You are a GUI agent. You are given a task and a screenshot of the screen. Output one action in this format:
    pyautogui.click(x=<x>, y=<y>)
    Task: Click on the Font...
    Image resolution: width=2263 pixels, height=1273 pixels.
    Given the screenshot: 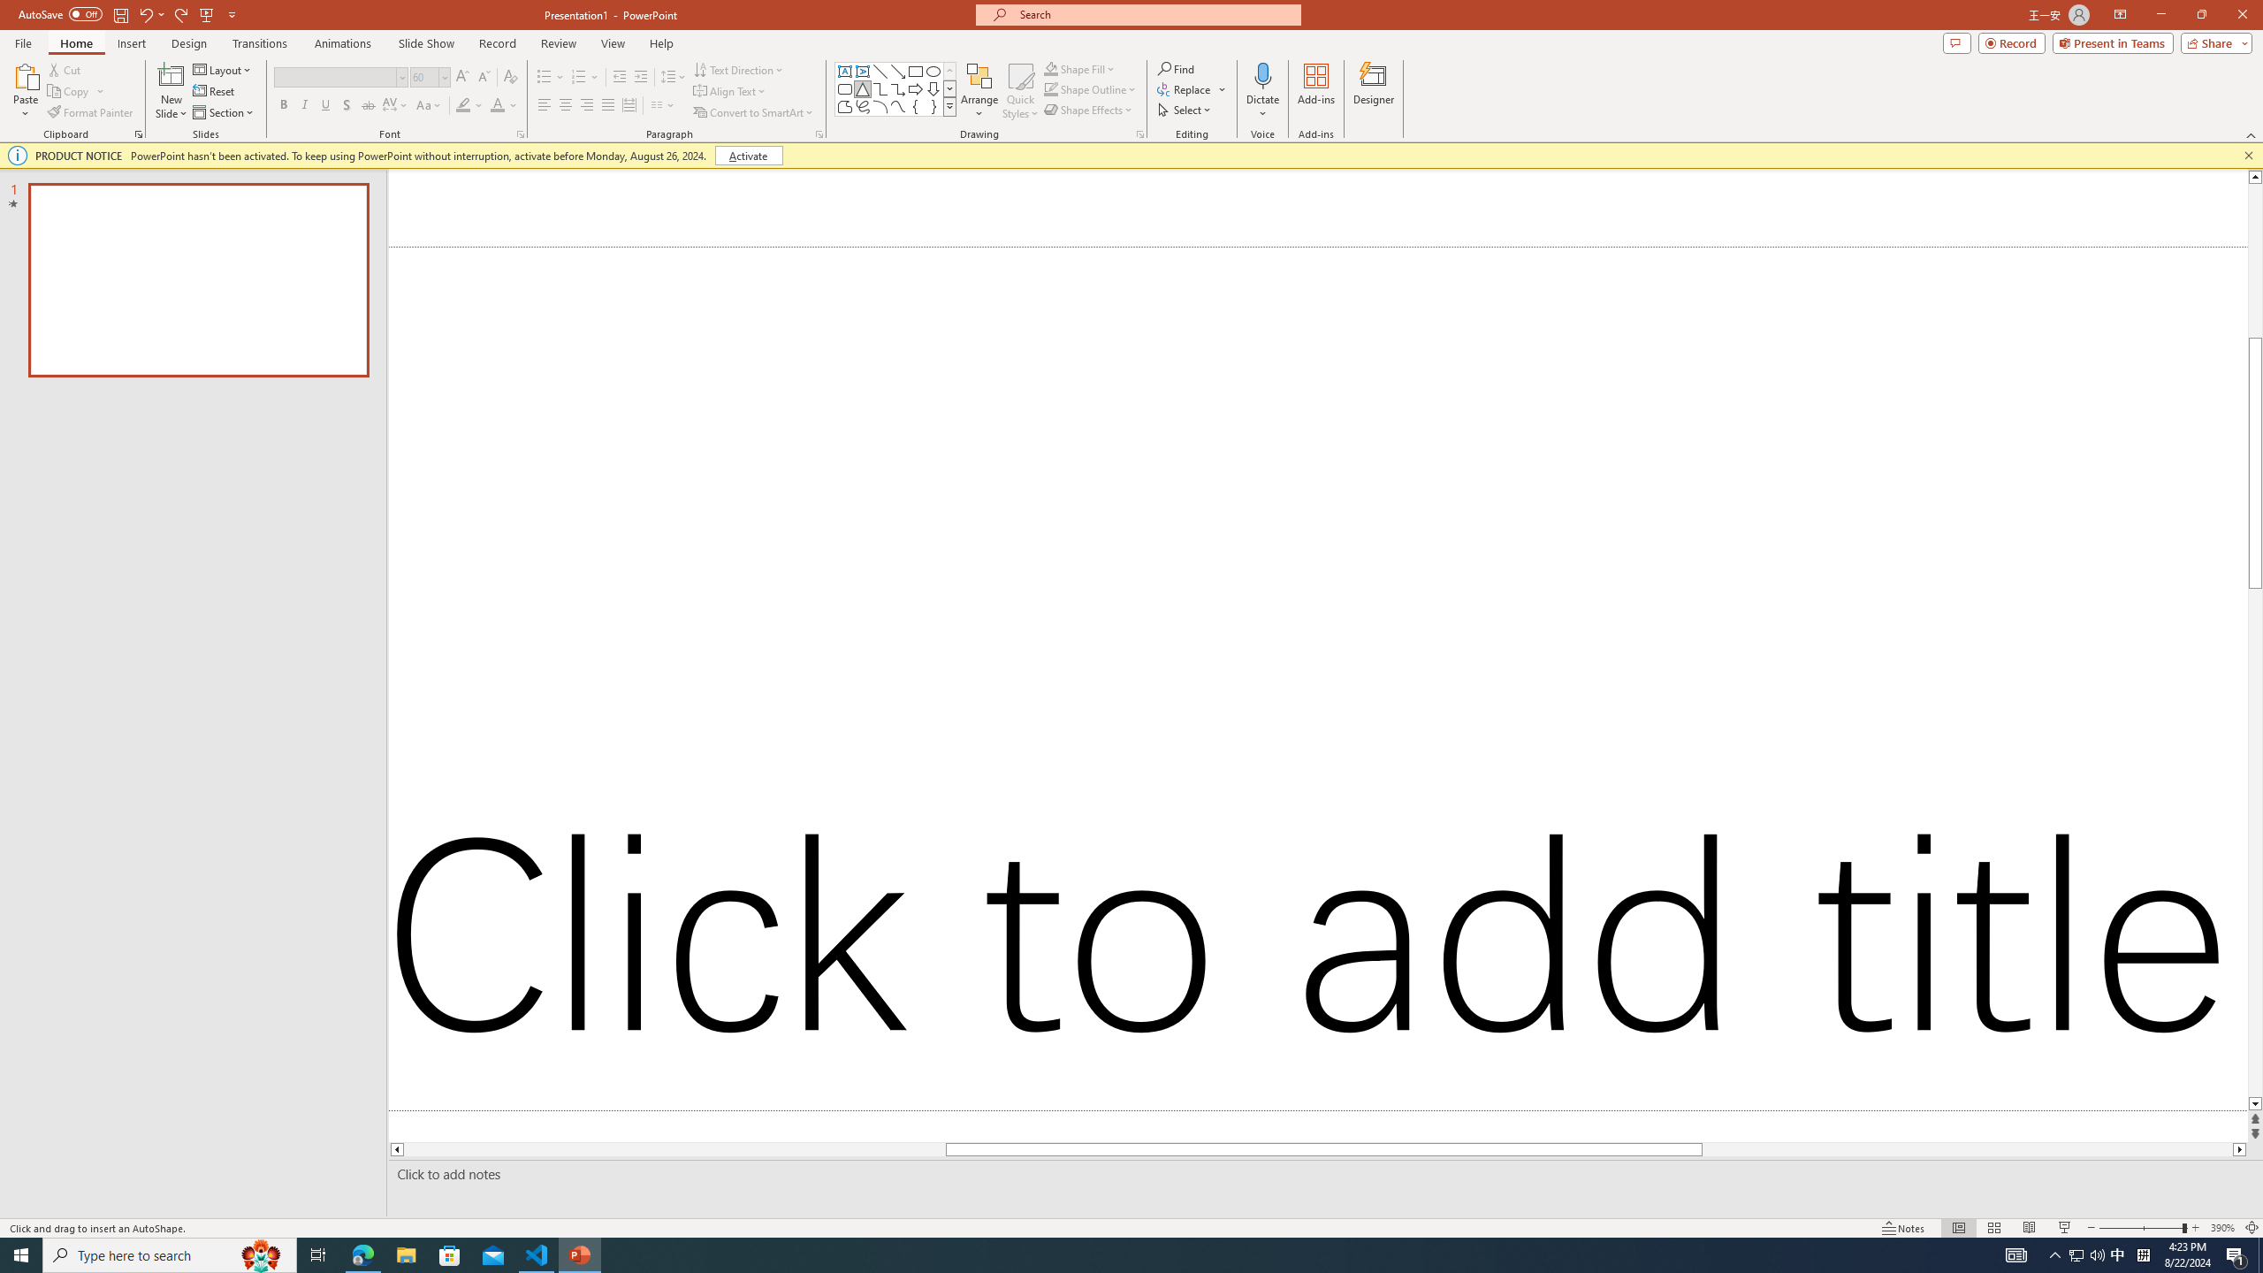 What is the action you would take?
    pyautogui.click(x=520, y=134)
    